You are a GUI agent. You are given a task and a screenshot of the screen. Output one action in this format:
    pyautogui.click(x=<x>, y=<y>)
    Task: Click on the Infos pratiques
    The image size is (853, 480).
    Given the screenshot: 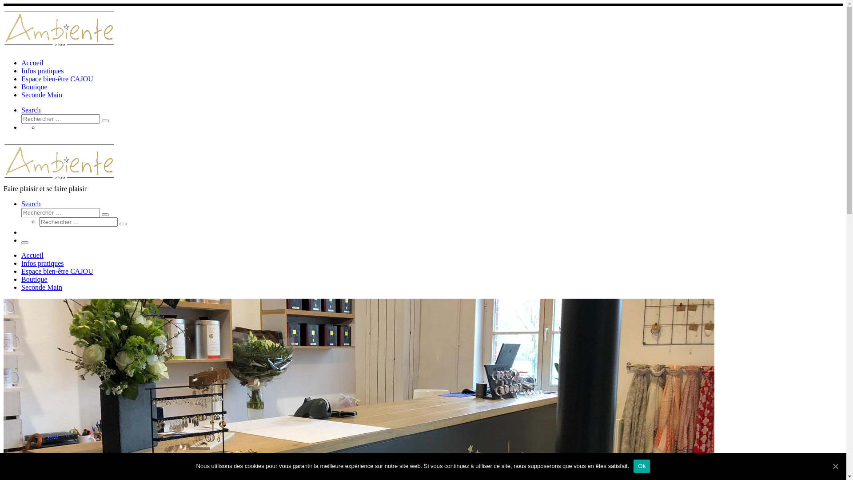 What is the action you would take?
    pyautogui.click(x=43, y=71)
    